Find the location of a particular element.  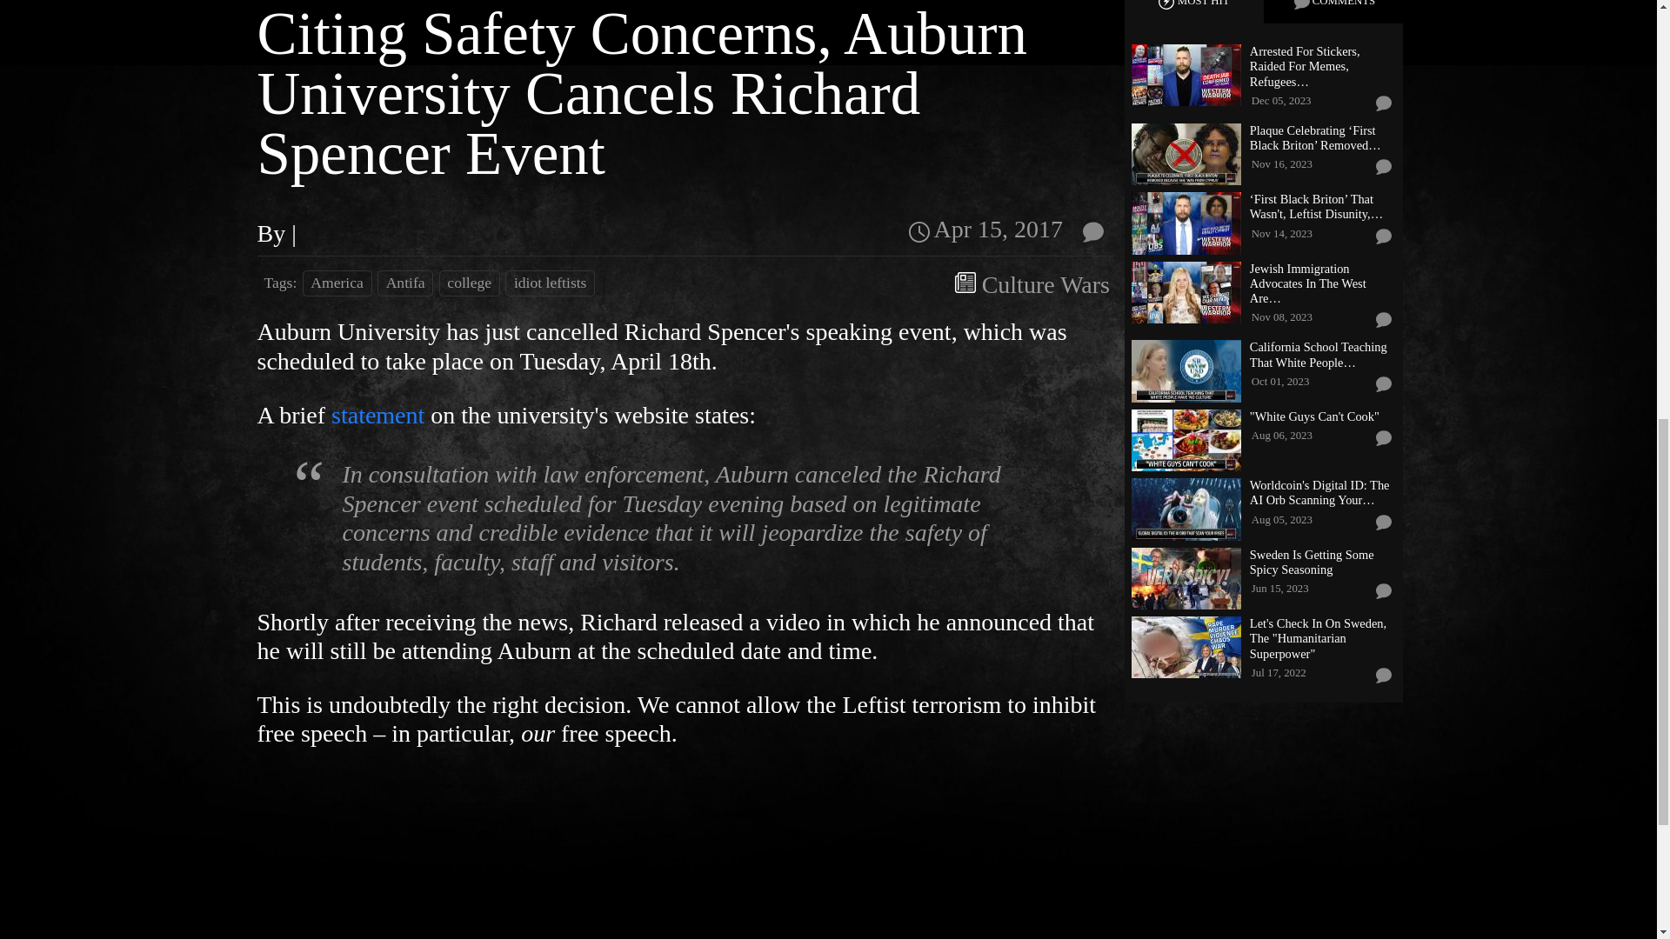

idiot leftists is located at coordinates (550, 283).